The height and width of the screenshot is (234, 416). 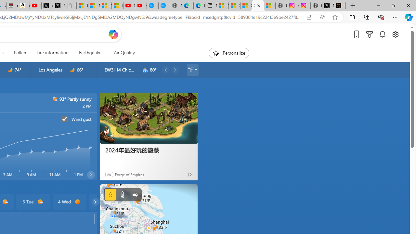 What do you see at coordinates (176, 6) in the screenshot?
I see `Nordace - Nordace has arrived Hong Kong` at bounding box center [176, 6].